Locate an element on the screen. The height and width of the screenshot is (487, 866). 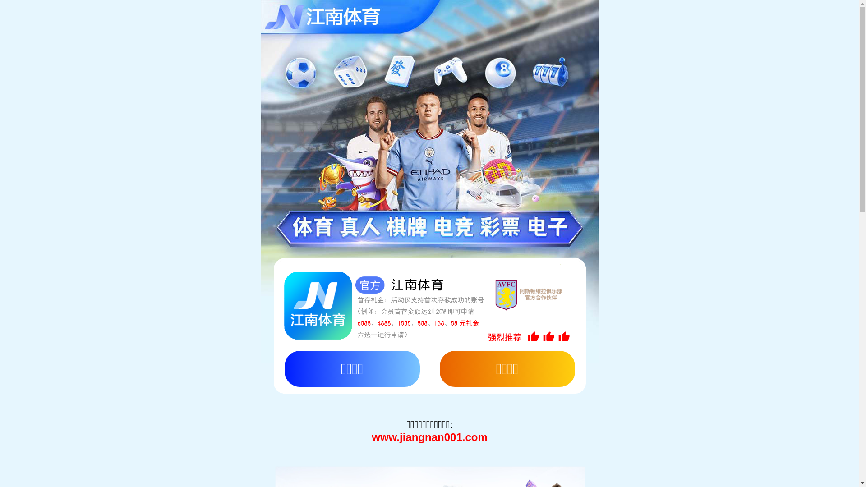
1 is located at coordinates (406, 353).